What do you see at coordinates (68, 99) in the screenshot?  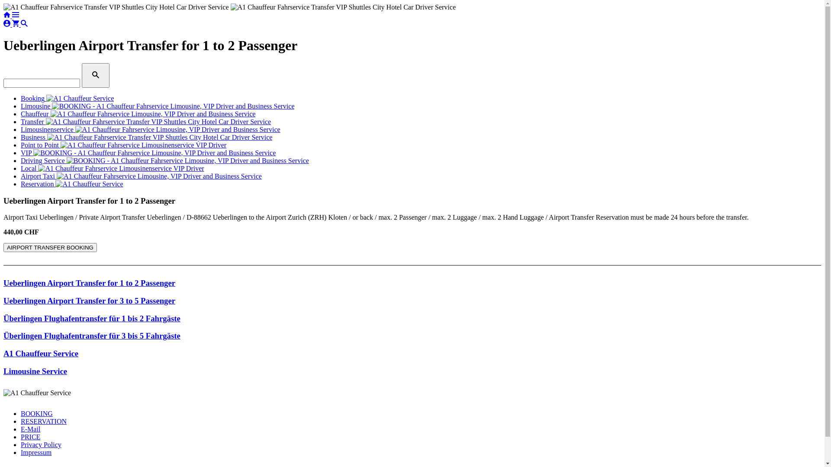 I see `Booking` at bounding box center [68, 99].